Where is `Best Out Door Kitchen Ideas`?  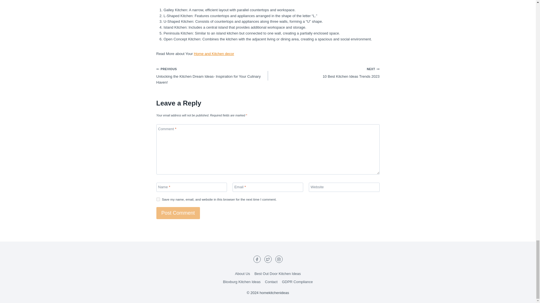
Best Out Door Kitchen Ideas is located at coordinates (277, 274).